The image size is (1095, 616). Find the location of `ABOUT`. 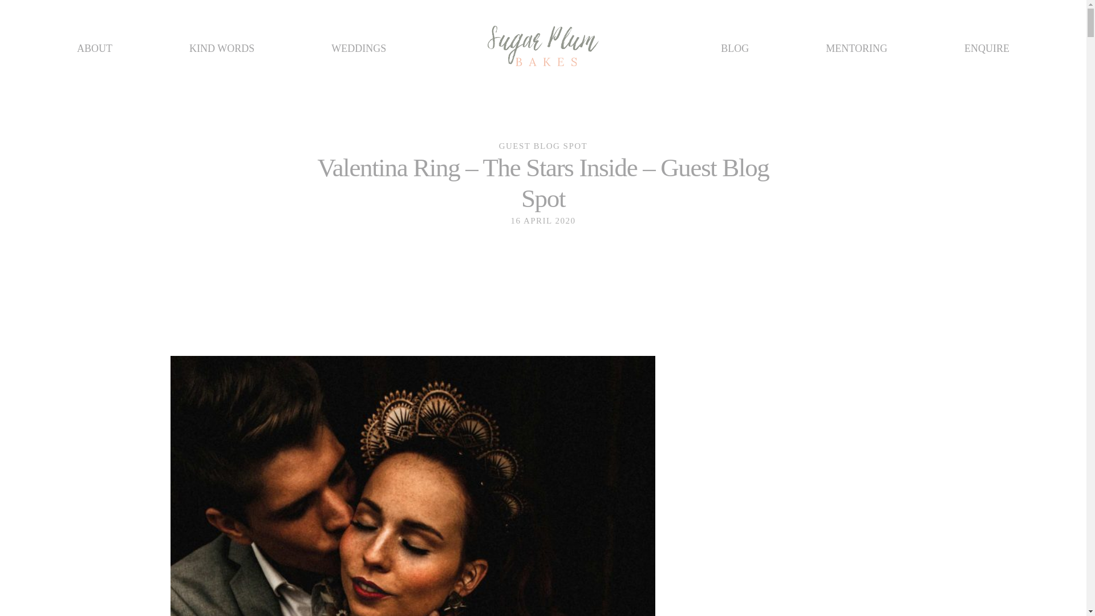

ABOUT is located at coordinates (95, 49).